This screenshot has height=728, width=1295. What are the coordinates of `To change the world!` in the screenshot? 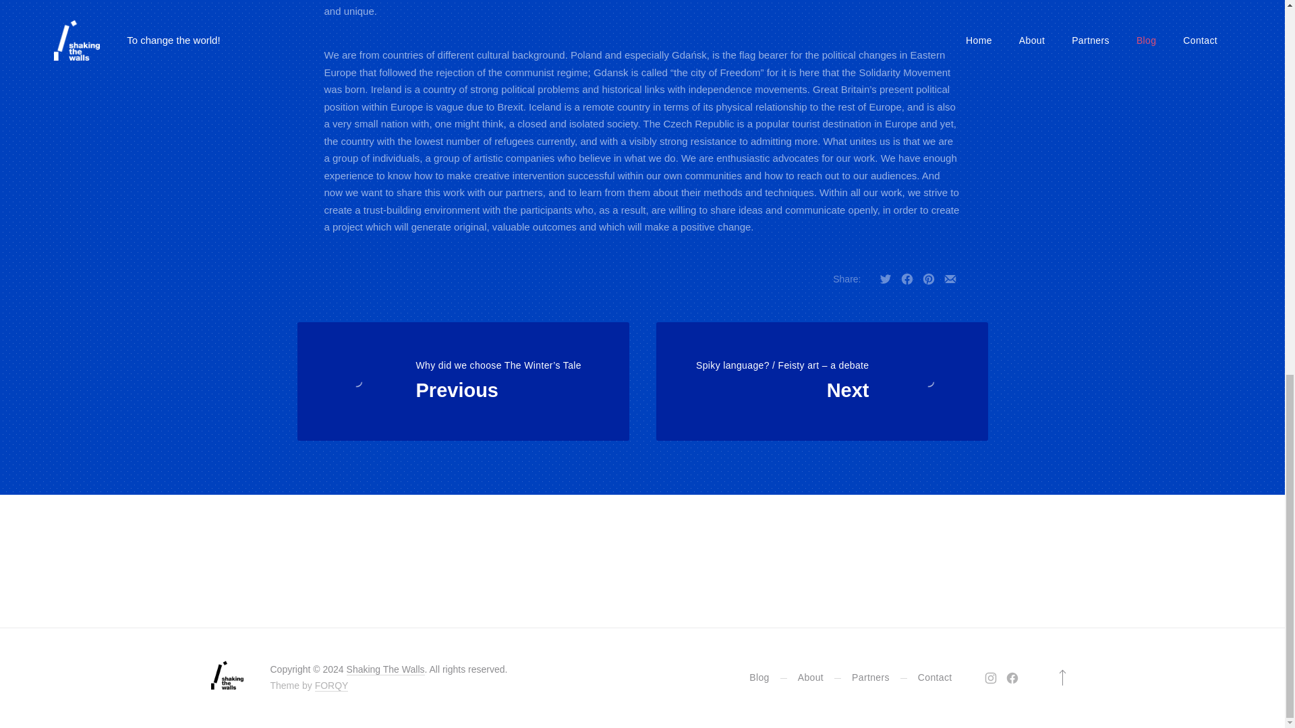 It's located at (386, 669).